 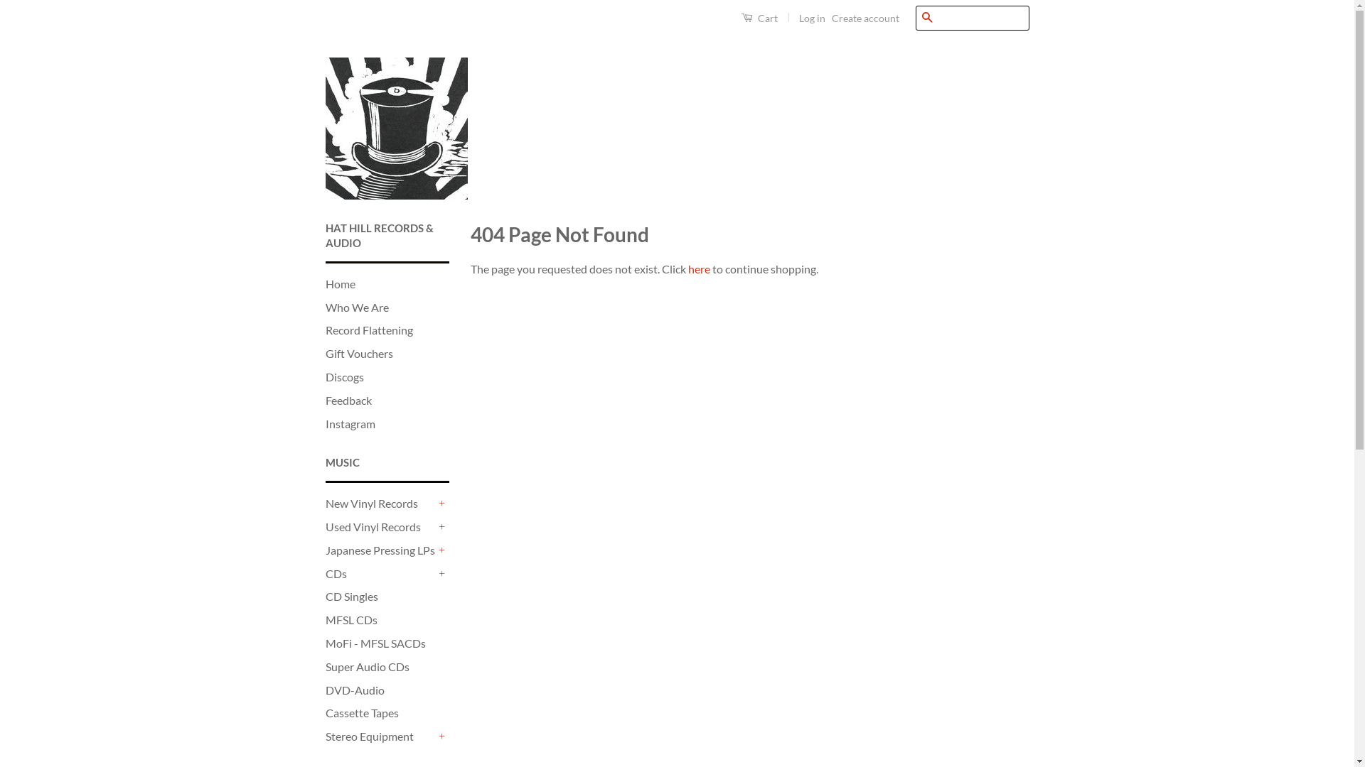 I want to click on +, so click(x=442, y=574).